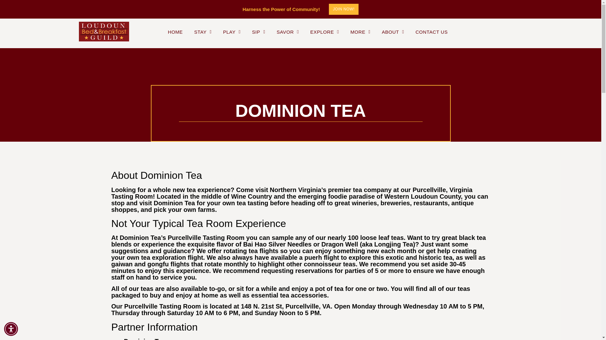 The image size is (606, 340). What do you see at coordinates (324, 32) in the screenshot?
I see `EXPLORE` at bounding box center [324, 32].